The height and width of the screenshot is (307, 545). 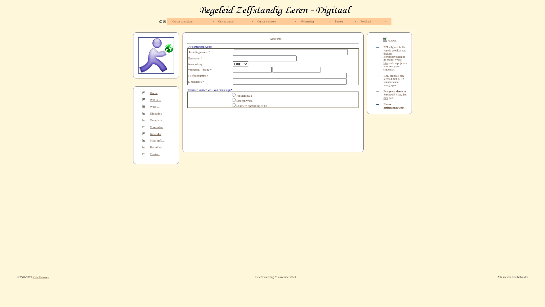 I want to click on Cursus oplossen, so click(x=277, y=22).